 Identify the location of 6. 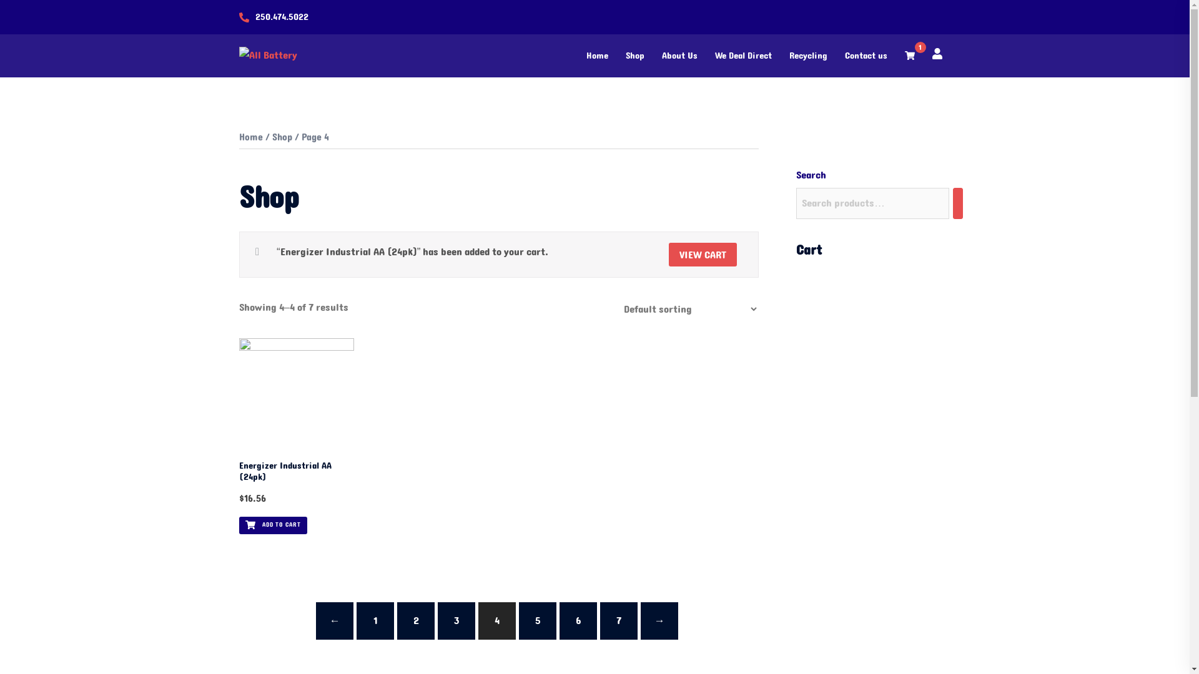
(578, 621).